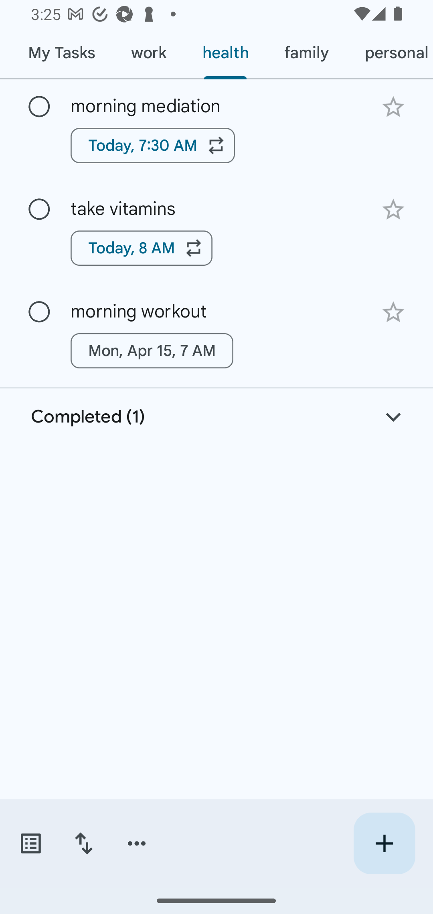 The image size is (433, 914). Describe the element at coordinates (153, 145) in the screenshot. I see `Today, 7:30 AM` at that location.